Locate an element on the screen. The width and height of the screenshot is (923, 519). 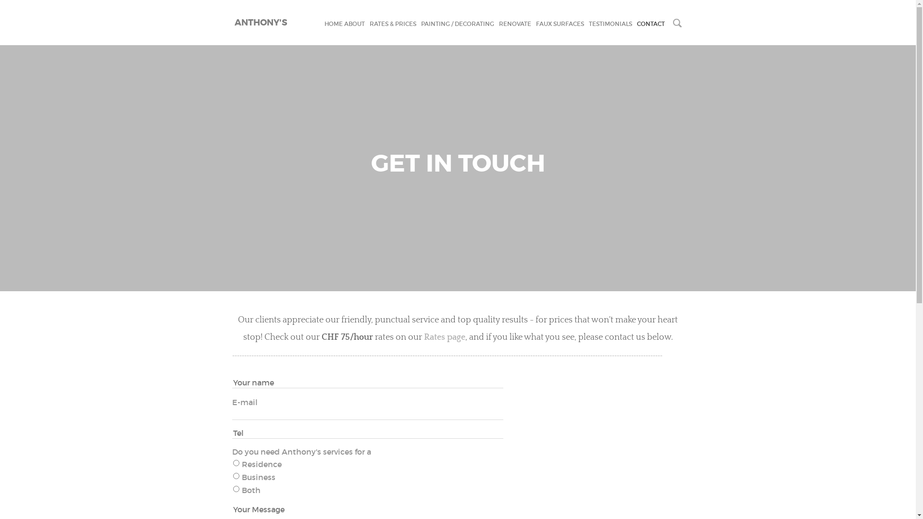
Rates page is located at coordinates (445, 337).